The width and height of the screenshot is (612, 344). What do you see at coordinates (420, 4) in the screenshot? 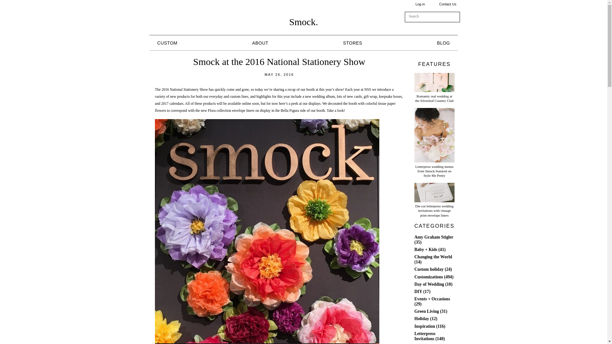
I see `Log in` at bounding box center [420, 4].